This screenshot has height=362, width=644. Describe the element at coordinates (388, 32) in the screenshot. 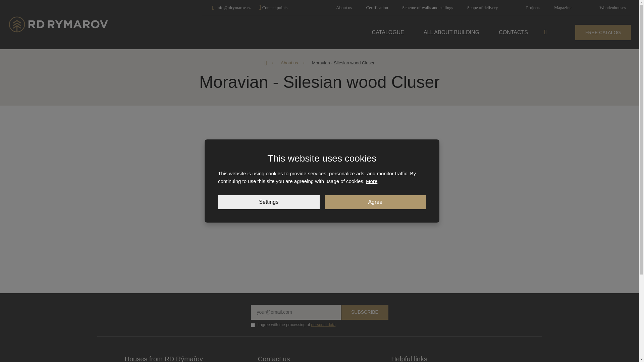

I see `Catalogue` at that location.